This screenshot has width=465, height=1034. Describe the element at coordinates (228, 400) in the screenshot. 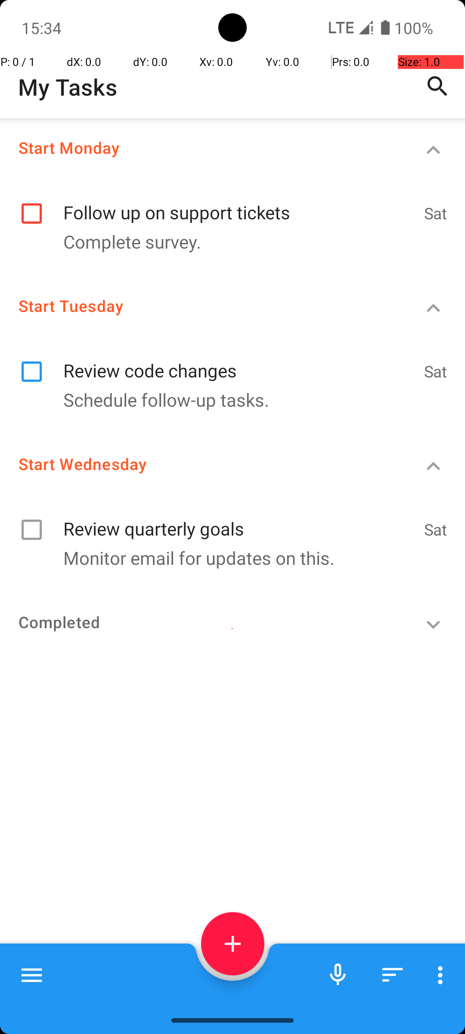

I see `Schedule follow-up tasks.` at that location.